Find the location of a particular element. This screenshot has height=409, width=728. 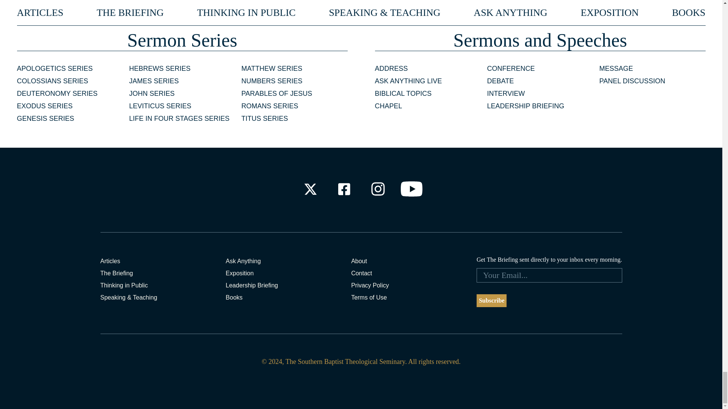

Subscribe is located at coordinates (491, 301).